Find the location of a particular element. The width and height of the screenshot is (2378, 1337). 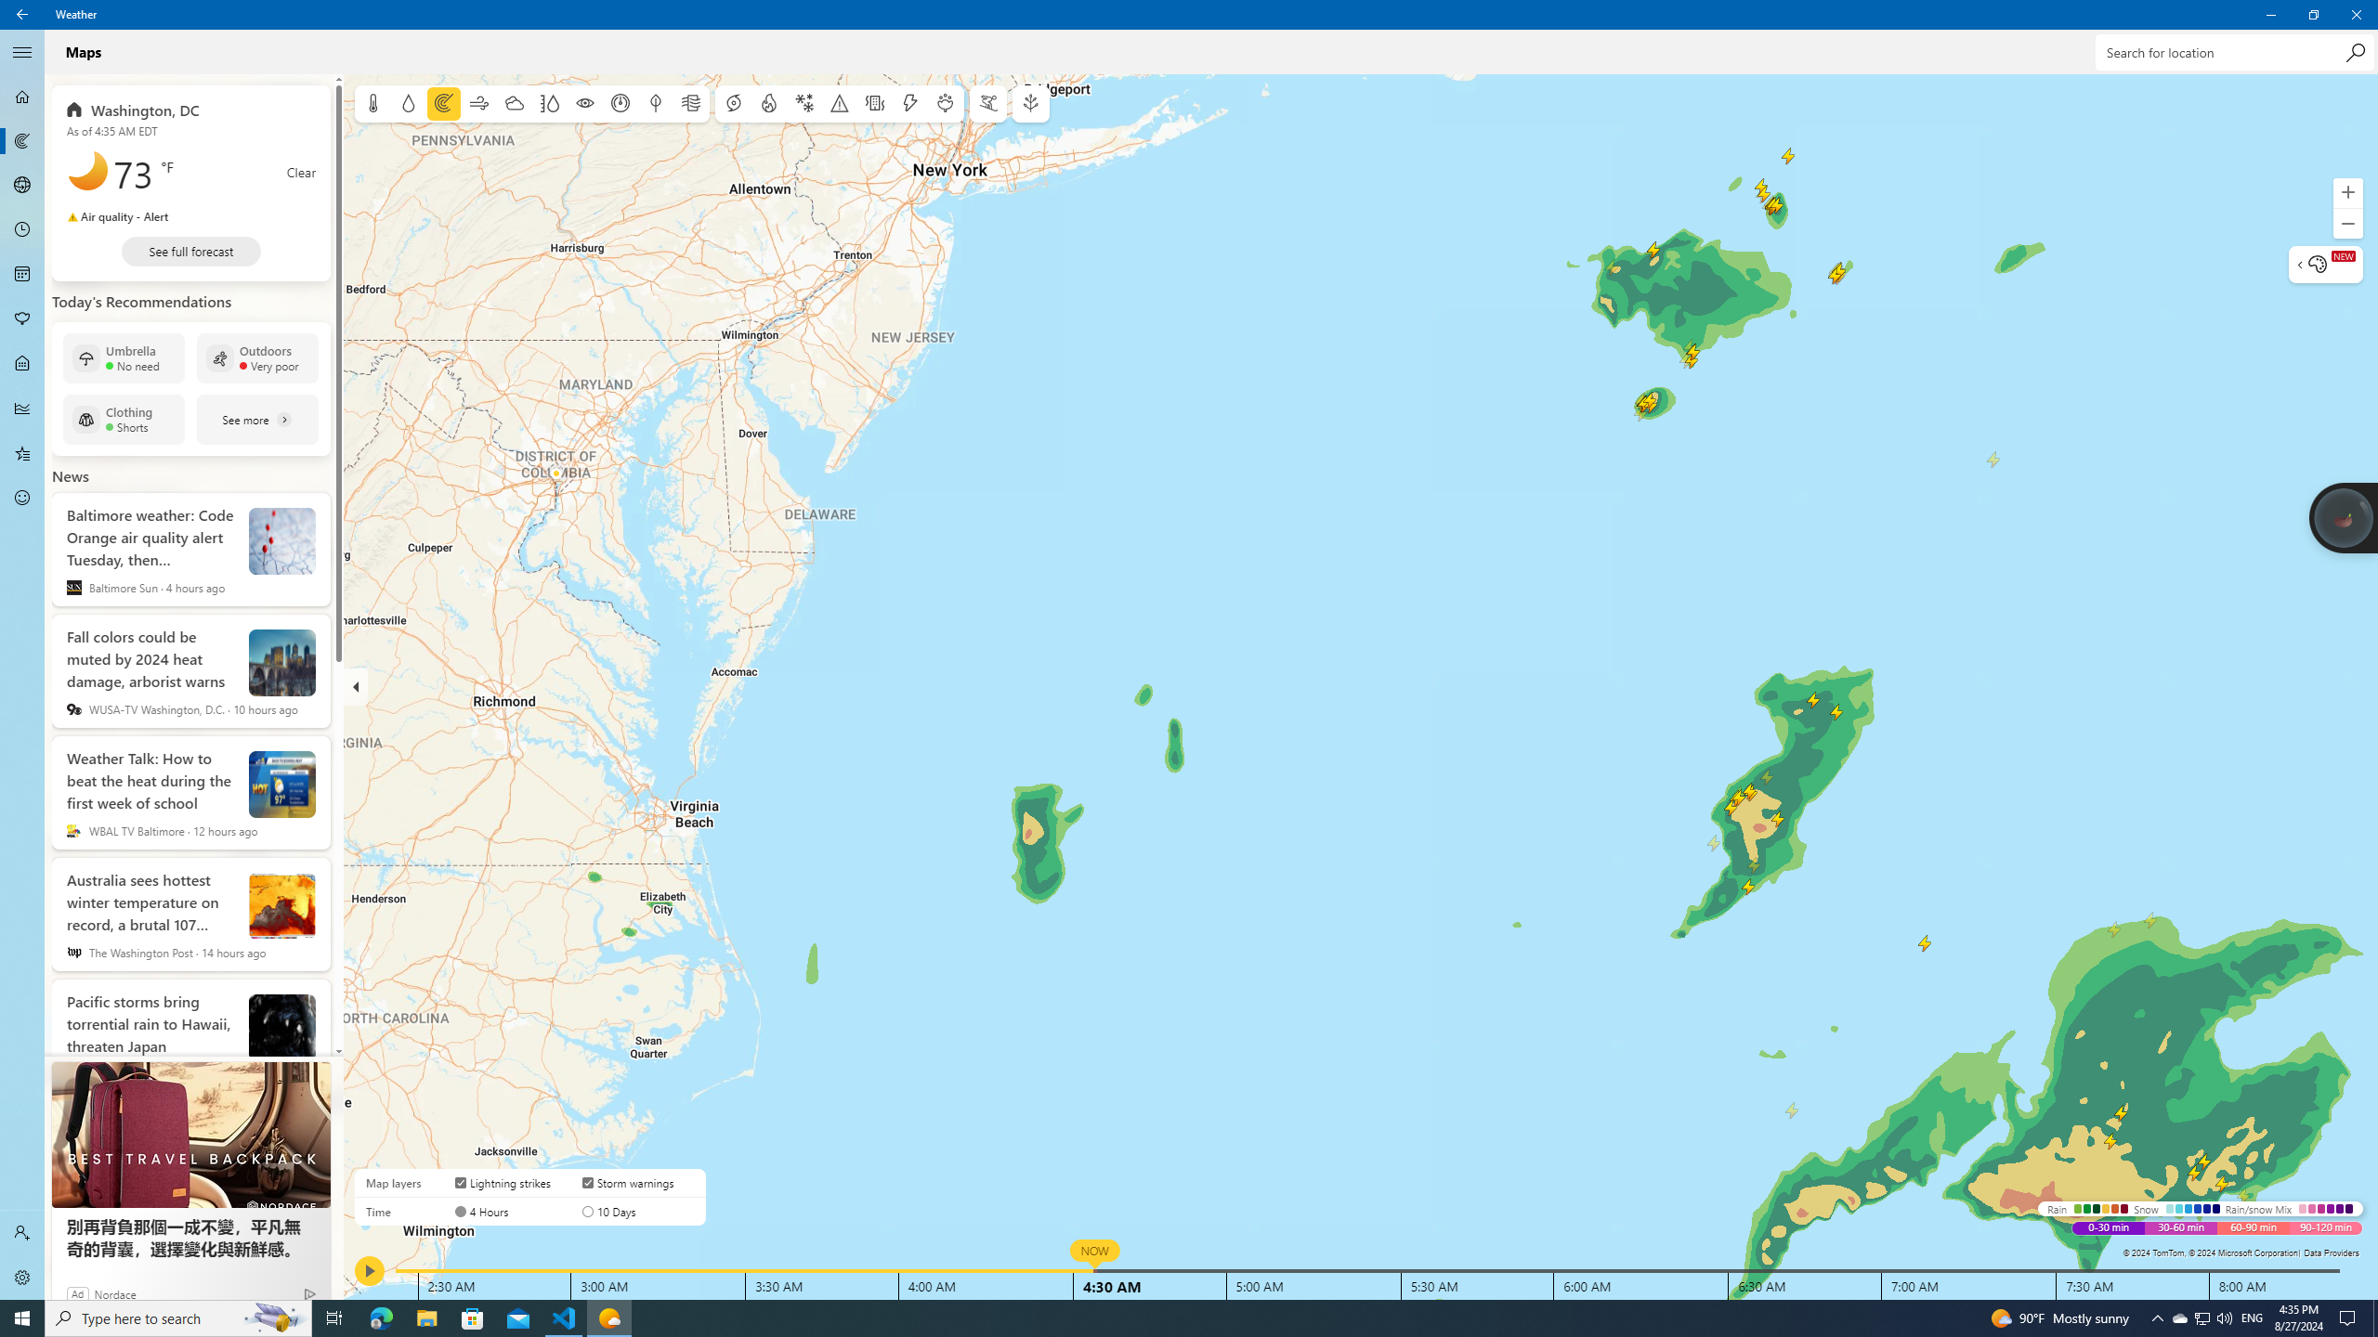

Send Feedback - Not Selected is located at coordinates (22, 498).